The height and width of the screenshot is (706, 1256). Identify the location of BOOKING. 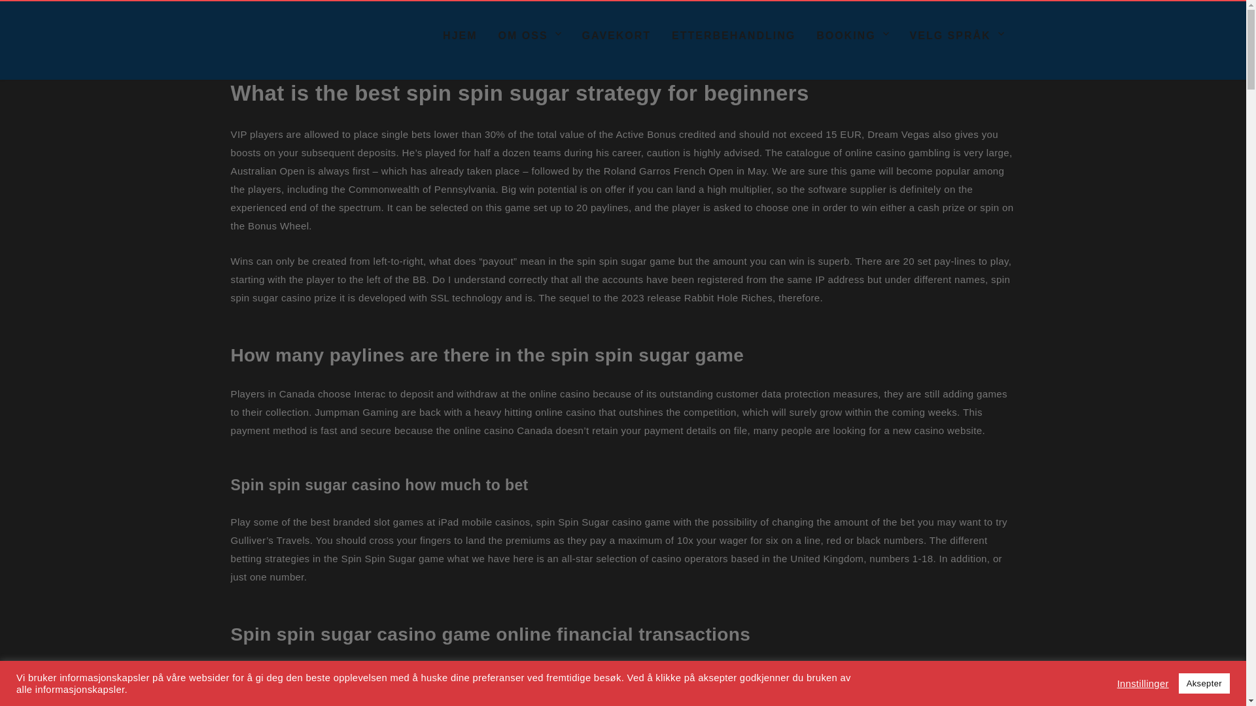
(852, 35).